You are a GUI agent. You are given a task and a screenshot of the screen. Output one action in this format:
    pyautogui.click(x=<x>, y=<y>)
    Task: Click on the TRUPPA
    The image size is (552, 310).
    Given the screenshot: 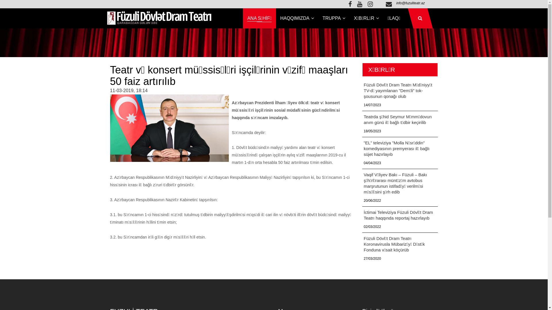 What is the action you would take?
    pyautogui.click(x=334, y=18)
    